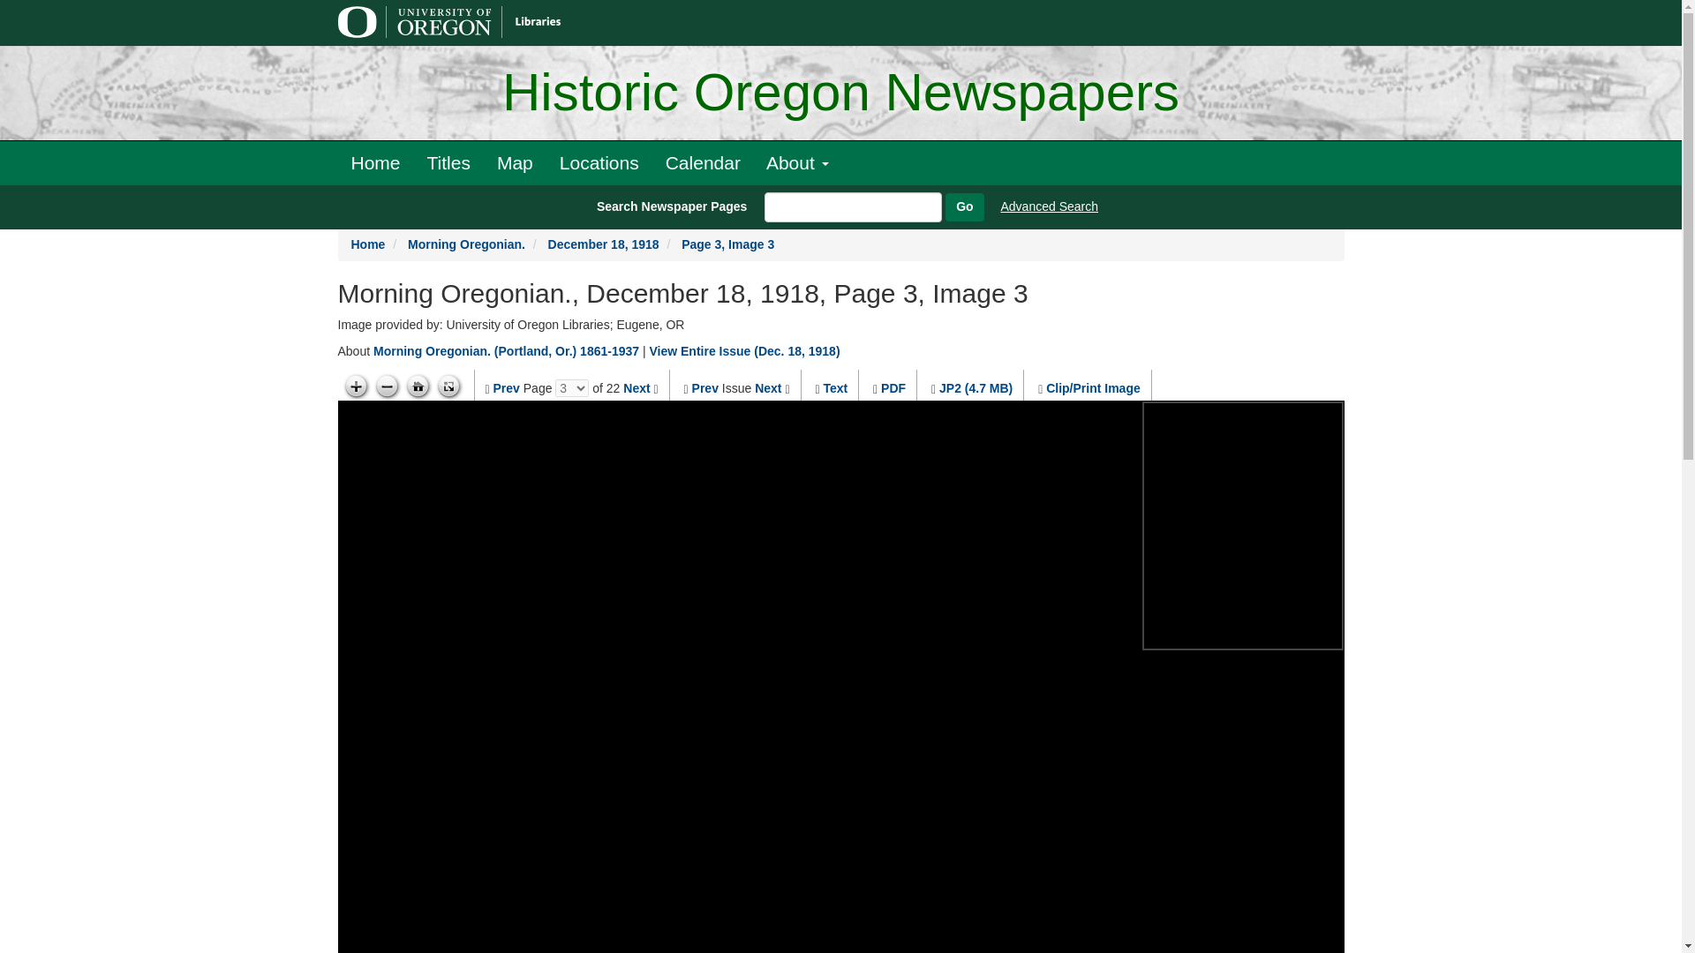 The image size is (1695, 953). I want to click on Prev, so click(704, 388).